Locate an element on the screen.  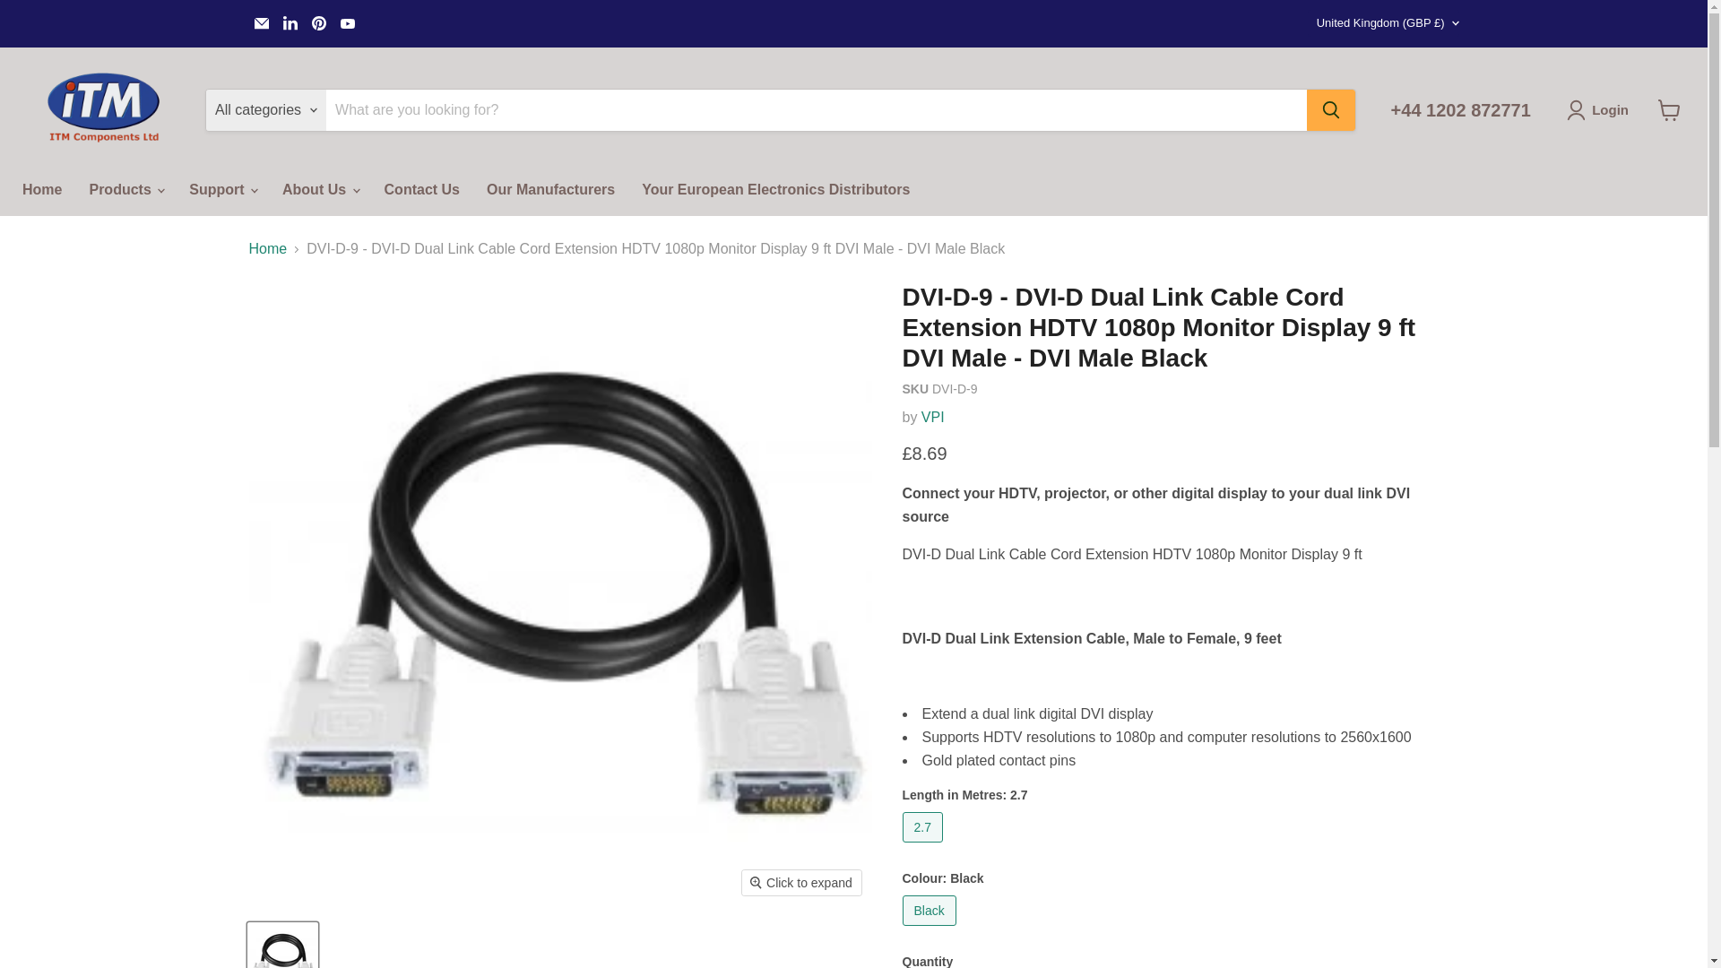
Email ITM Components is located at coordinates (262, 22).